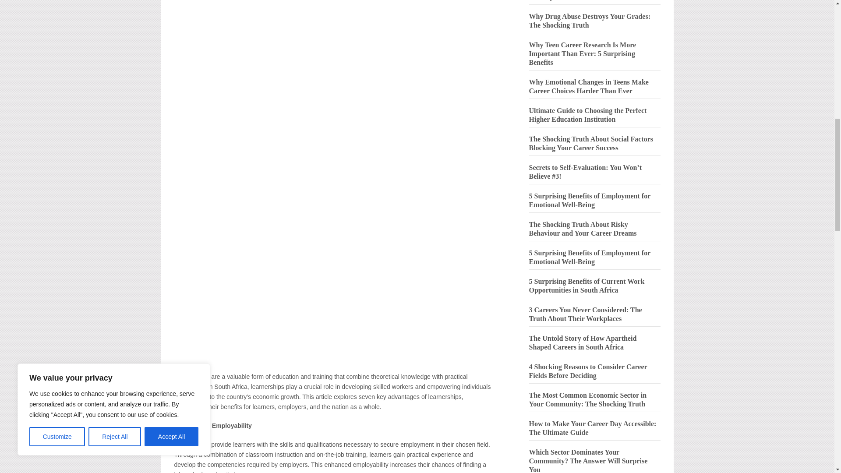  I want to click on Why Drug Abuse Destroys Your Grades: The Shocking Truth, so click(590, 21).